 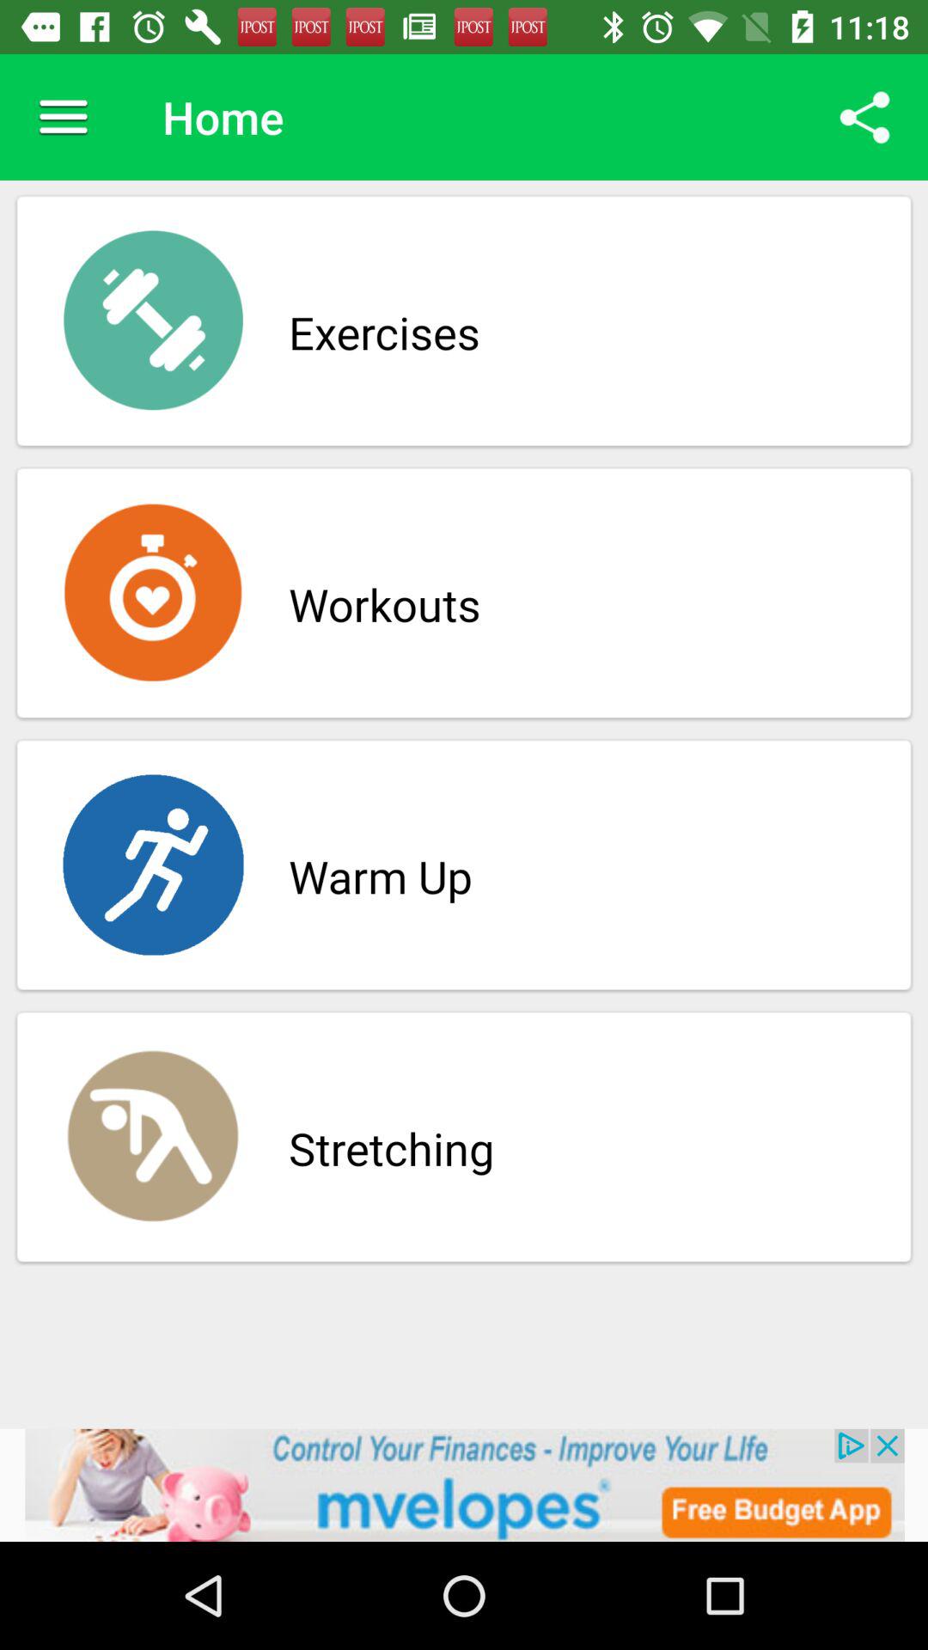 What do you see at coordinates (464, 1485) in the screenshot?
I see `click on advertisement` at bounding box center [464, 1485].